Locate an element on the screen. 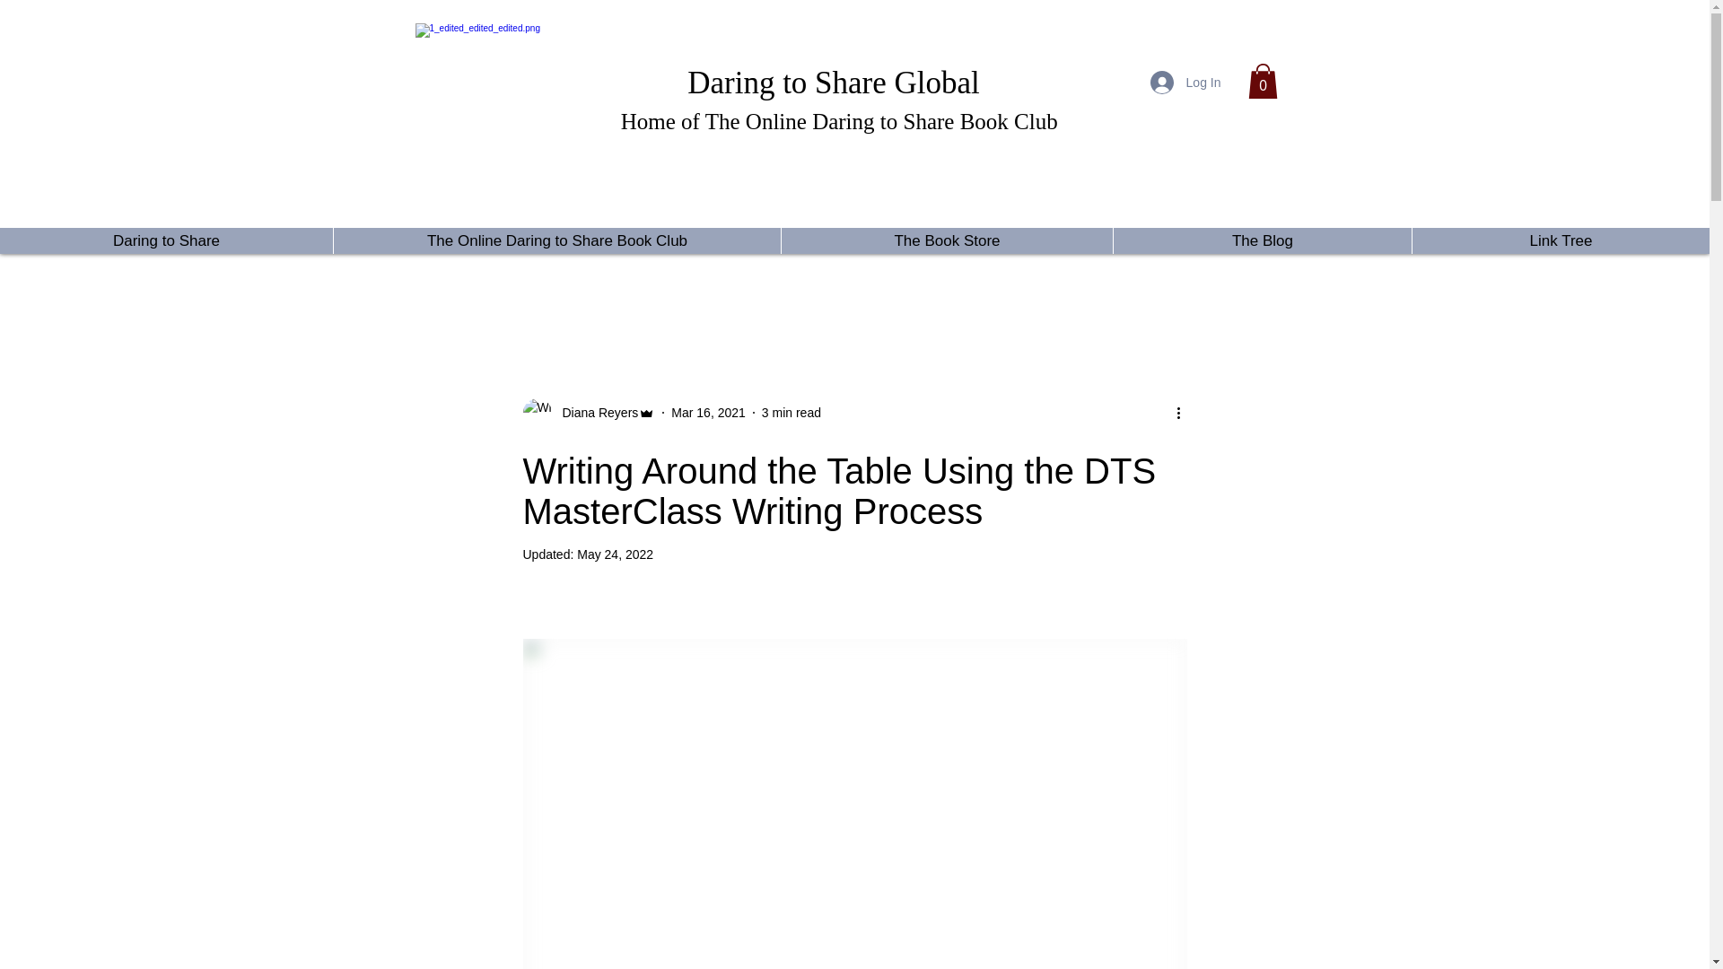 This screenshot has height=969, width=1723. Personal Development is located at coordinates (1010, 289).